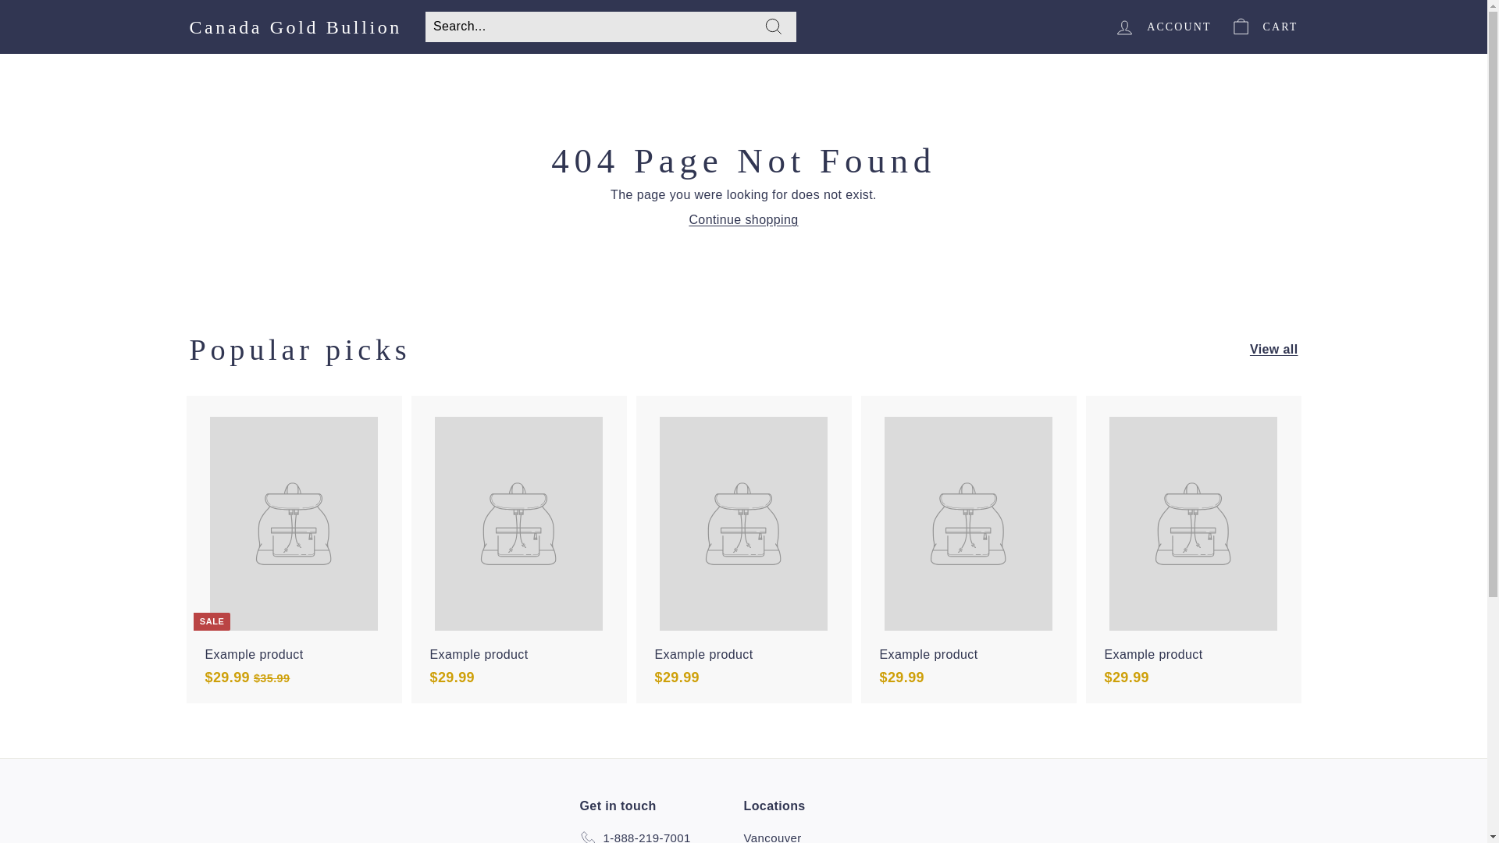 The width and height of the screenshot is (1499, 843). What do you see at coordinates (295, 27) in the screenshot?
I see `Canada Gold Bullion` at bounding box center [295, 27].